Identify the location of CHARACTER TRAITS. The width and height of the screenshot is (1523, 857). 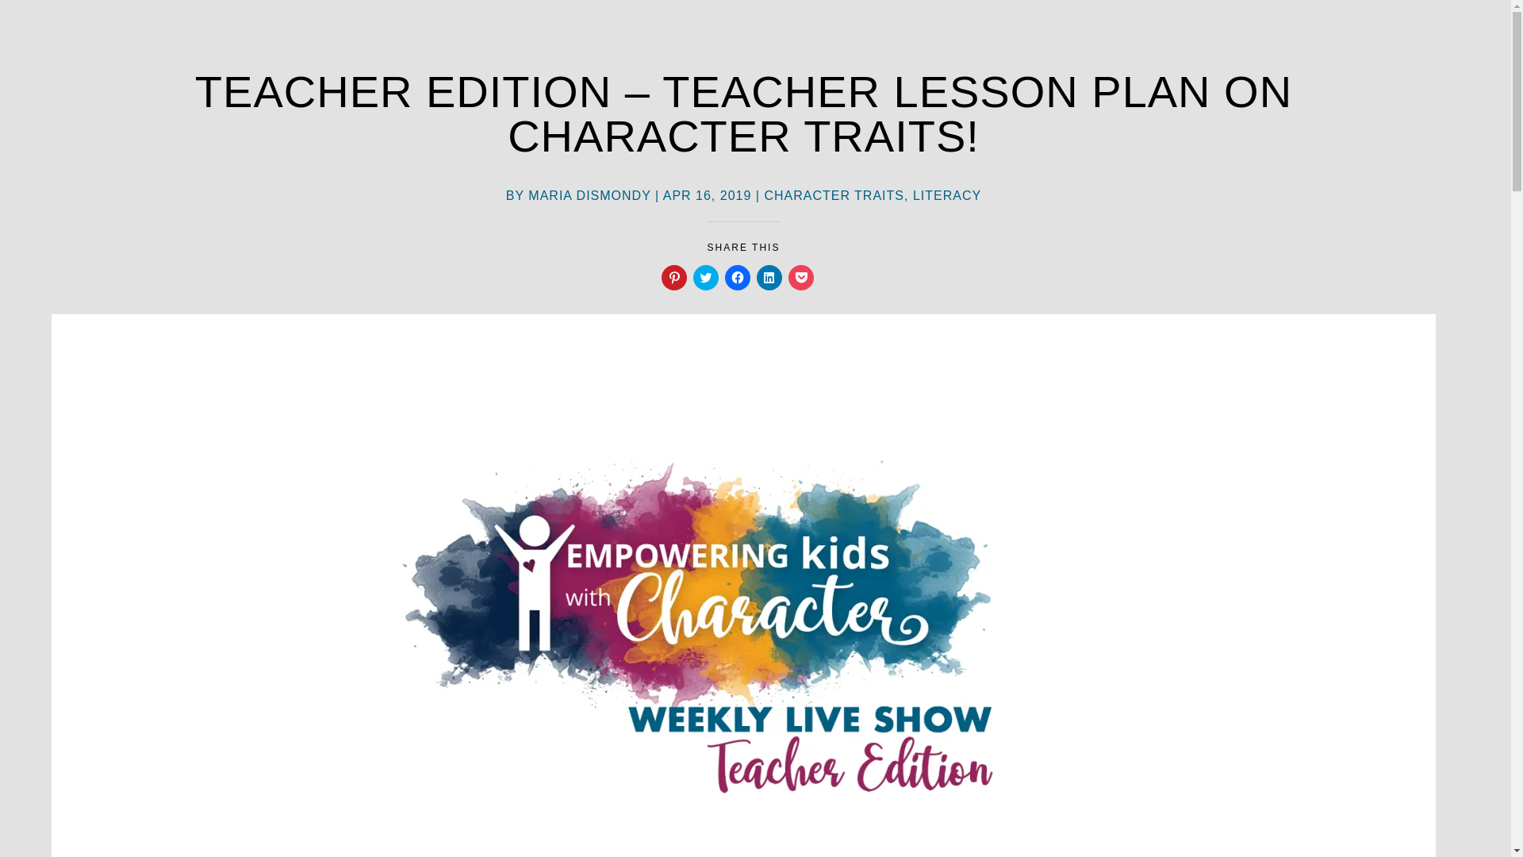
(834, 195).